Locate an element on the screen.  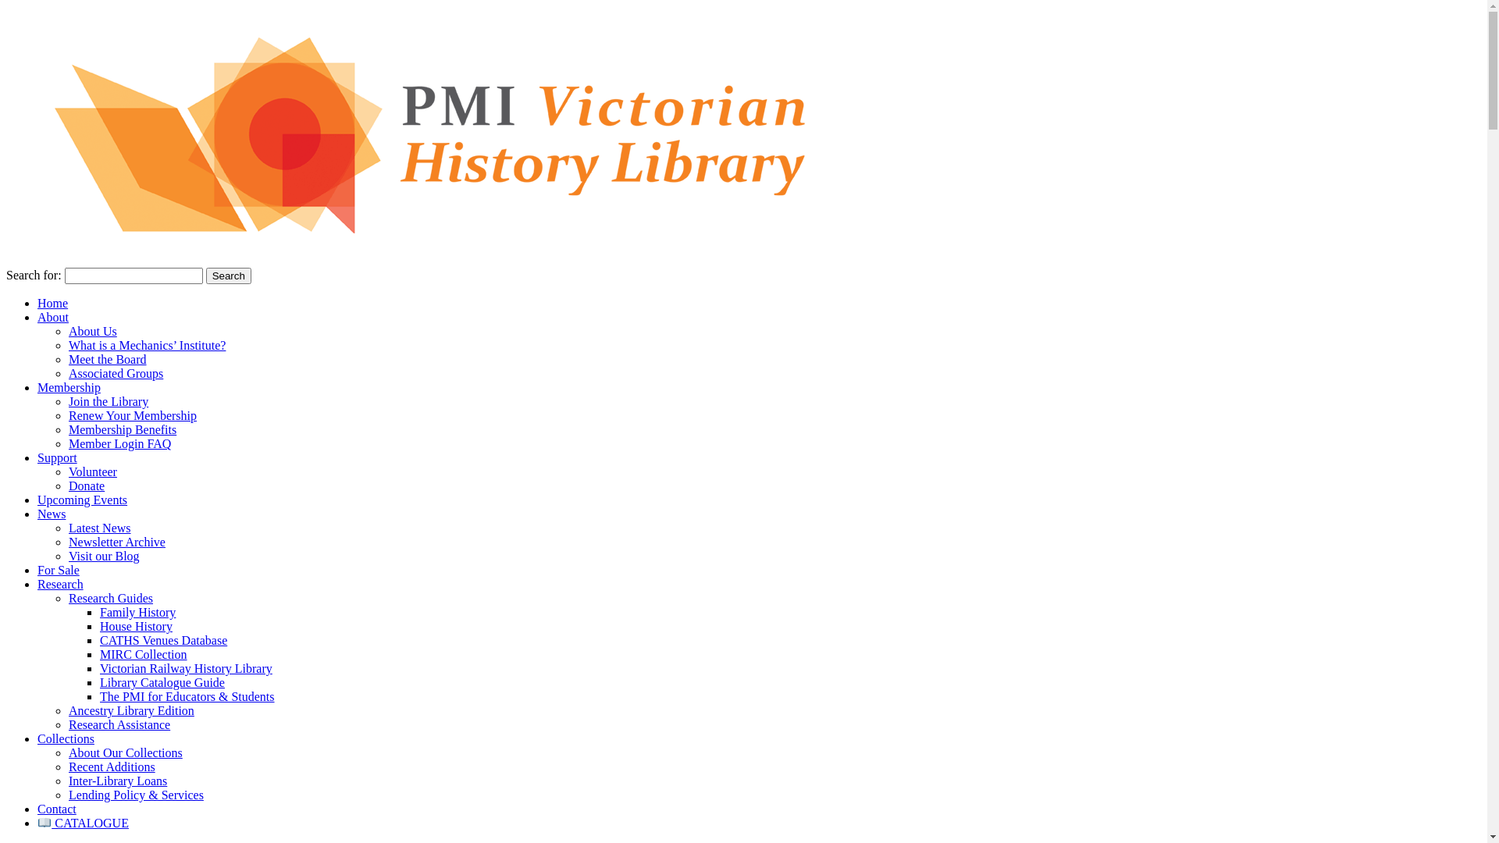
The PMI for Educators & Students is located at coordinates (187, 696).